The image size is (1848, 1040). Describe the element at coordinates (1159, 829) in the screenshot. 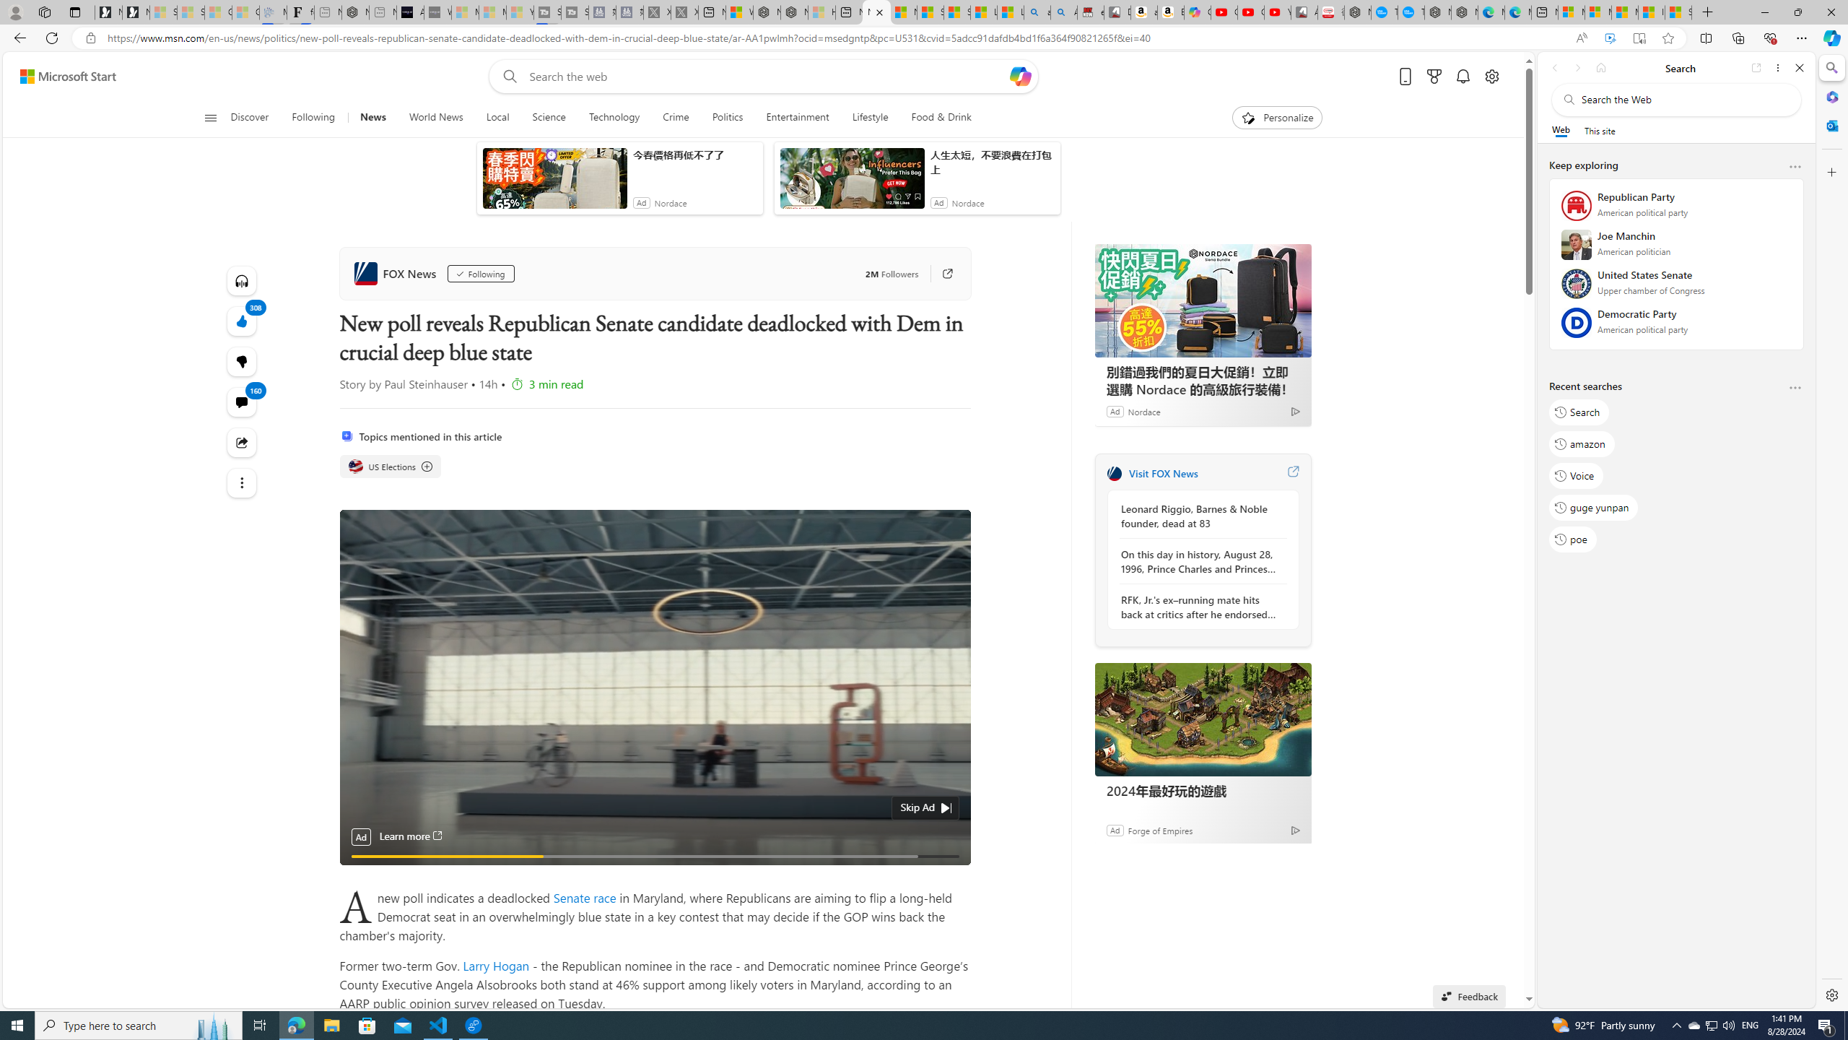

I see `Forge of Empires` at that location.